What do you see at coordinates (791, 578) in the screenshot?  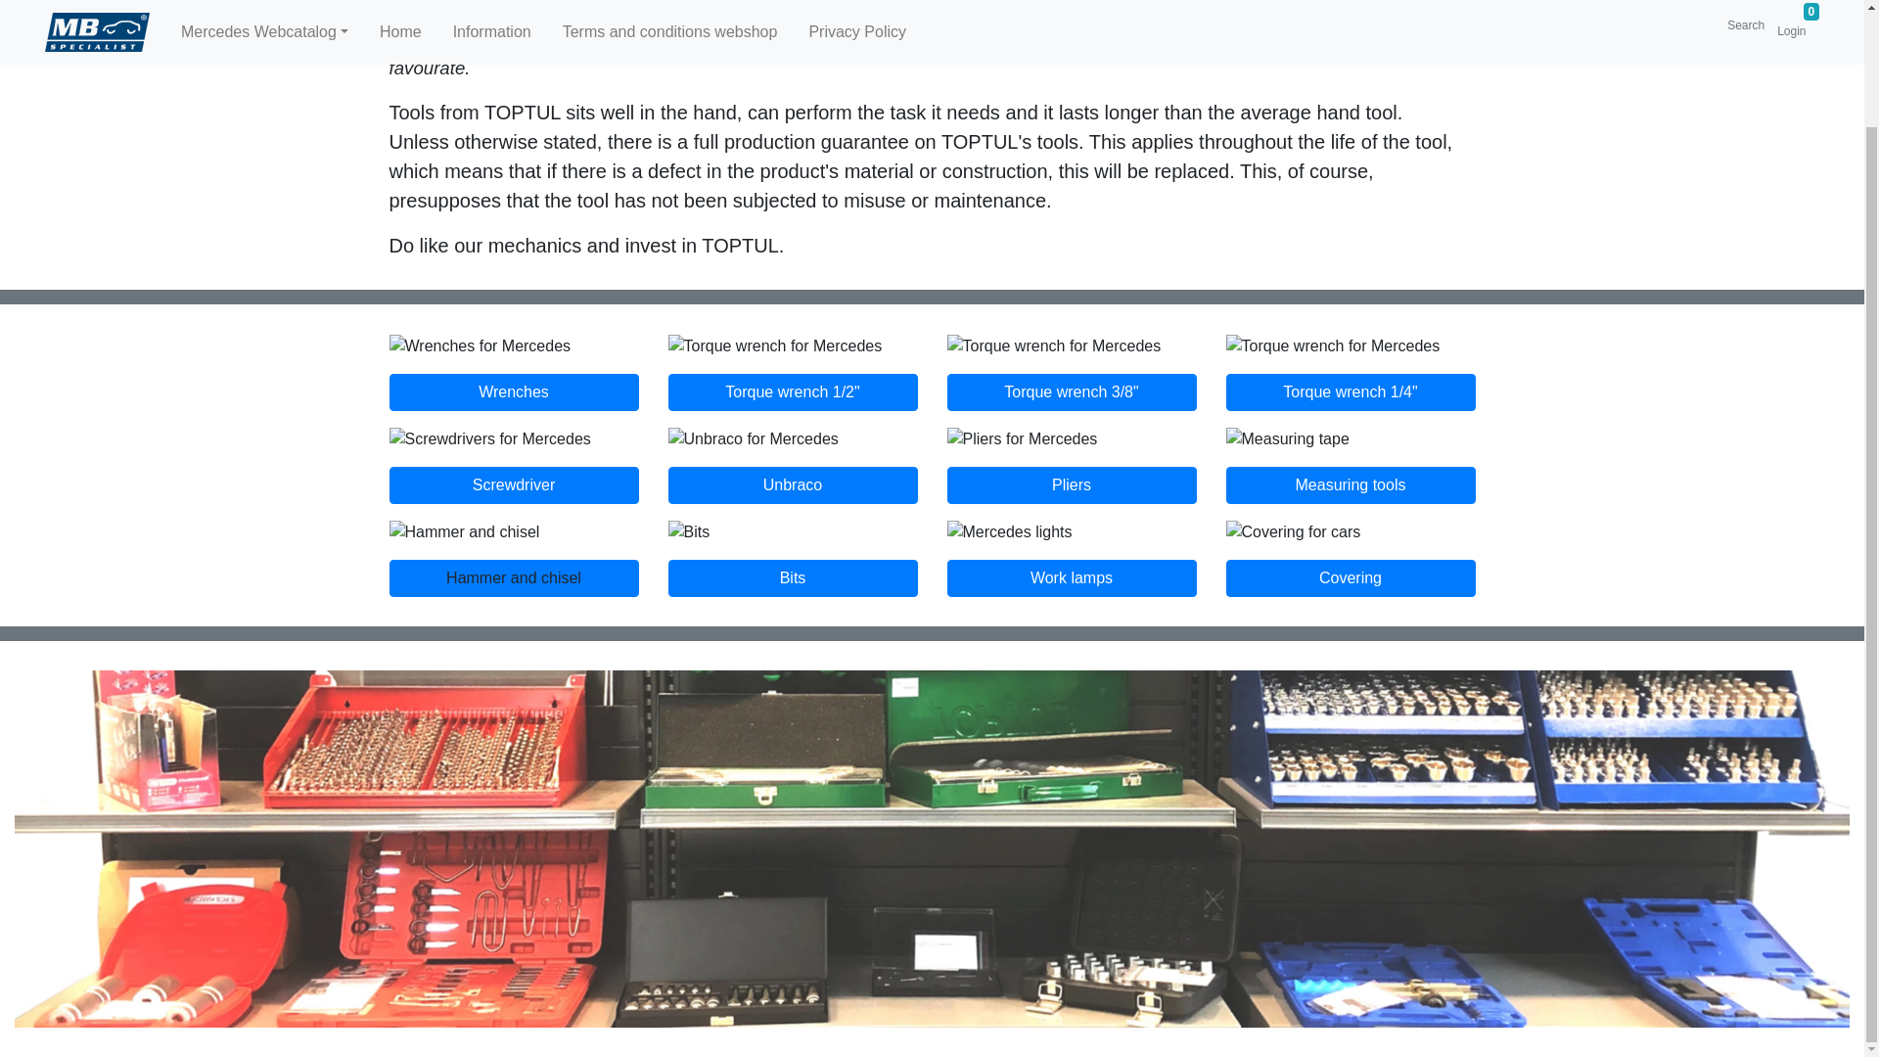 I see `Bits` at bounding box center [791, 578].